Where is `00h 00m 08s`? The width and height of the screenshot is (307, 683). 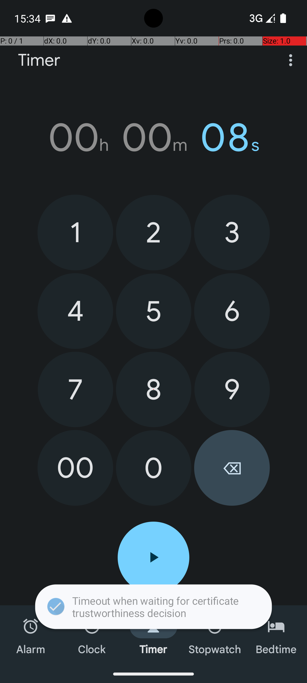
00h 00m 08s is located at coordinates (153, 137).